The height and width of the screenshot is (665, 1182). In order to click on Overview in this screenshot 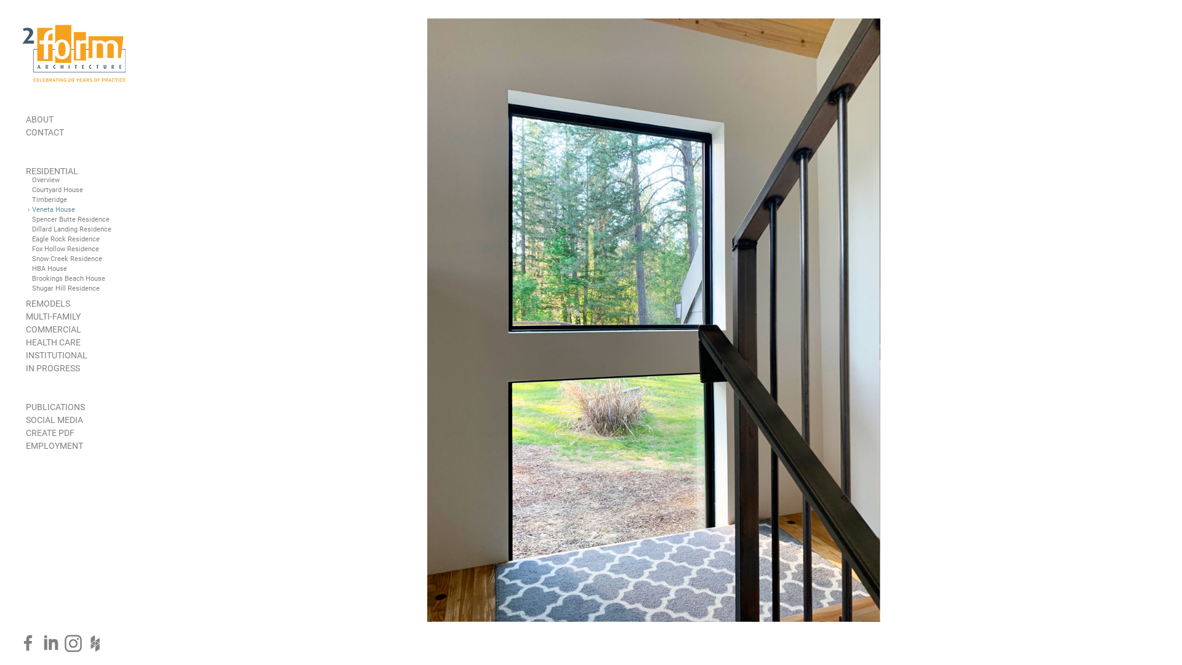, I will do `click(46, 180)`.